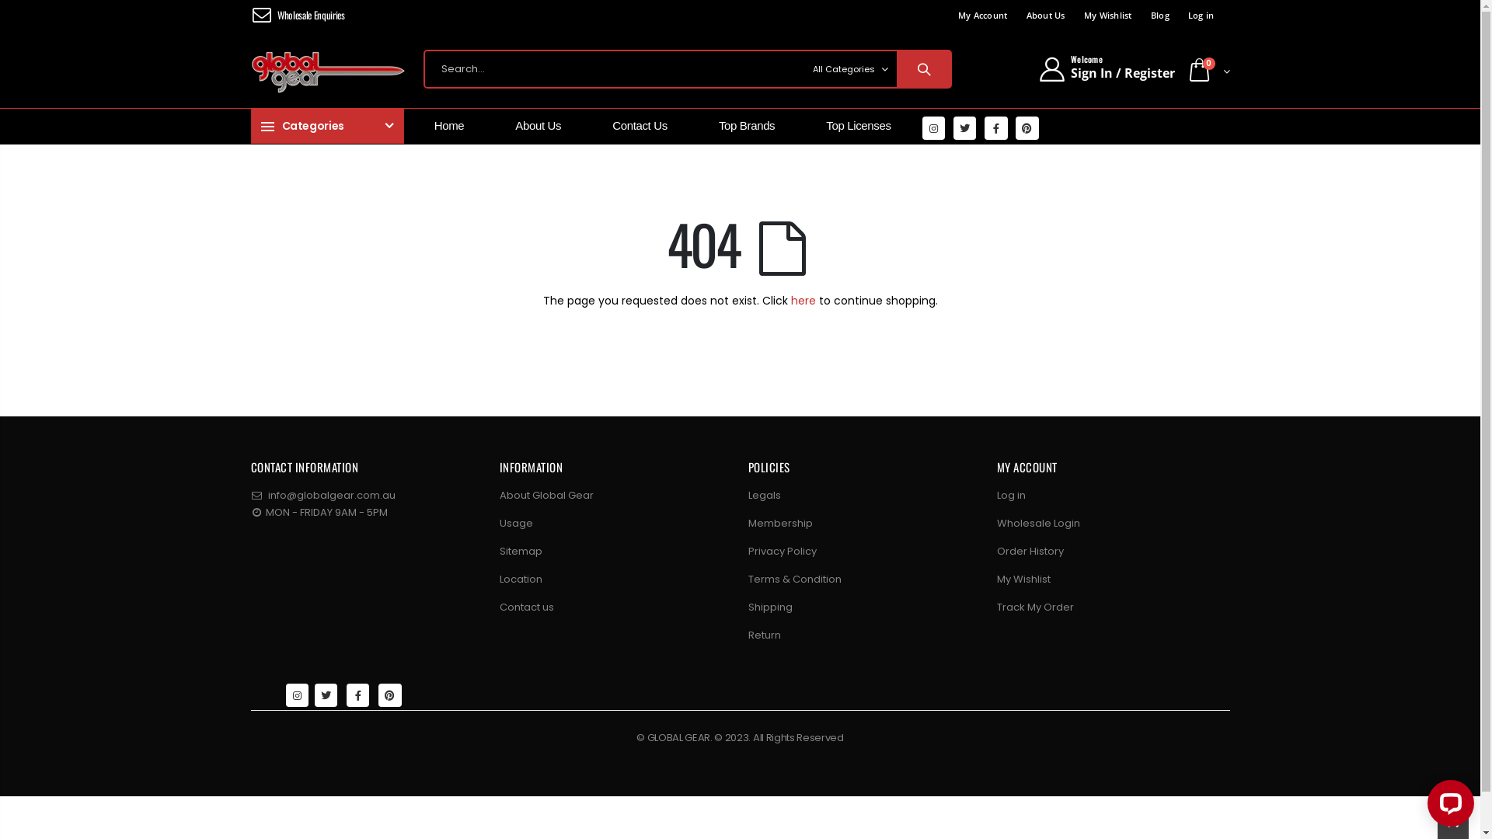  I want to click on Search, so click(923, 69).